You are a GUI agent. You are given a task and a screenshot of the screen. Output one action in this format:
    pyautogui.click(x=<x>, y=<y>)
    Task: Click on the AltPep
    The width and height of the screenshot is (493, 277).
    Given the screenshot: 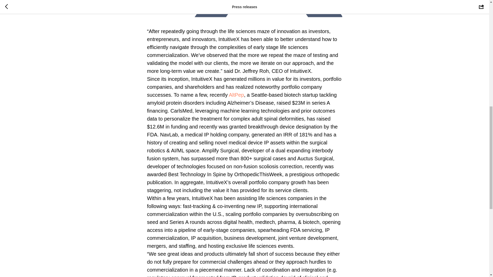 What is the action you would take?
    pyautogui.click(x=236, y=95)
    